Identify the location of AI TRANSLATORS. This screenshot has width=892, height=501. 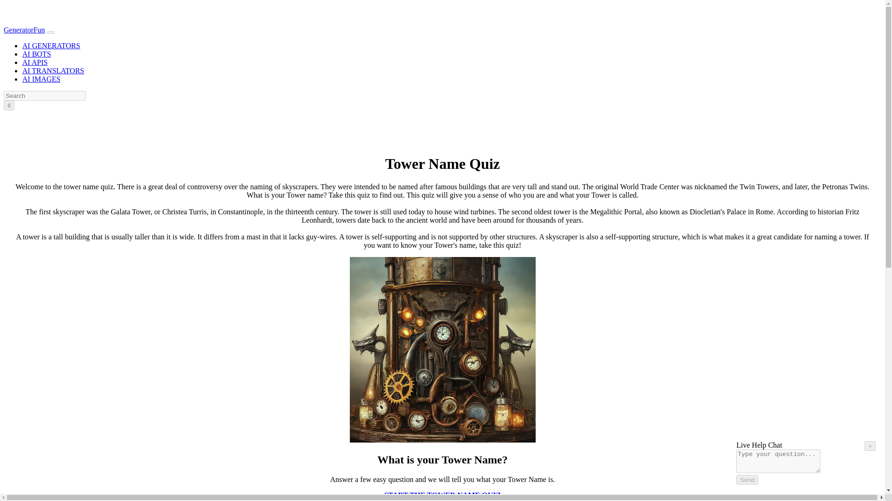
(53, 71).